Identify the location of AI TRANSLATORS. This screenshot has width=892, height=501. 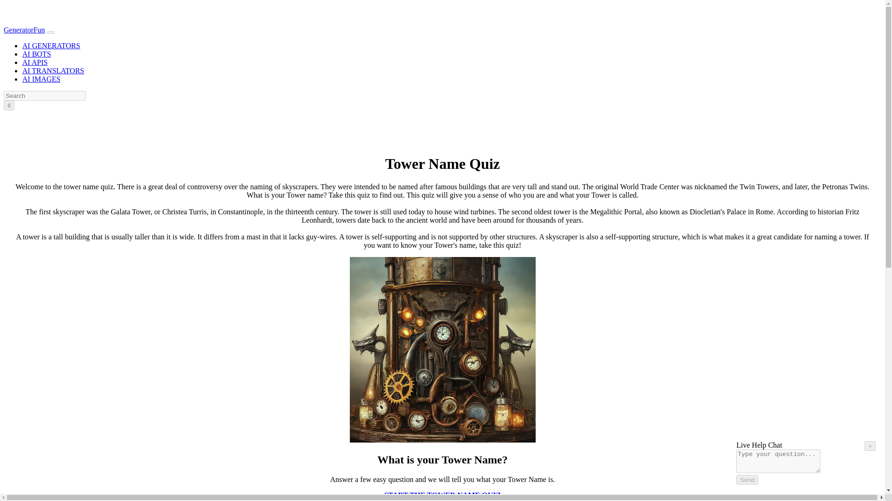
(53, 71).